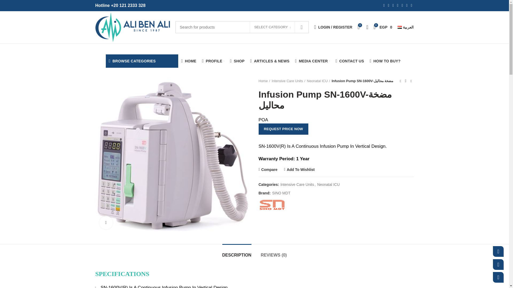 The image size is (513, 288). Describe the element at coordinates (498, 265) in the screenshot. I see `ContactUs` at that location.